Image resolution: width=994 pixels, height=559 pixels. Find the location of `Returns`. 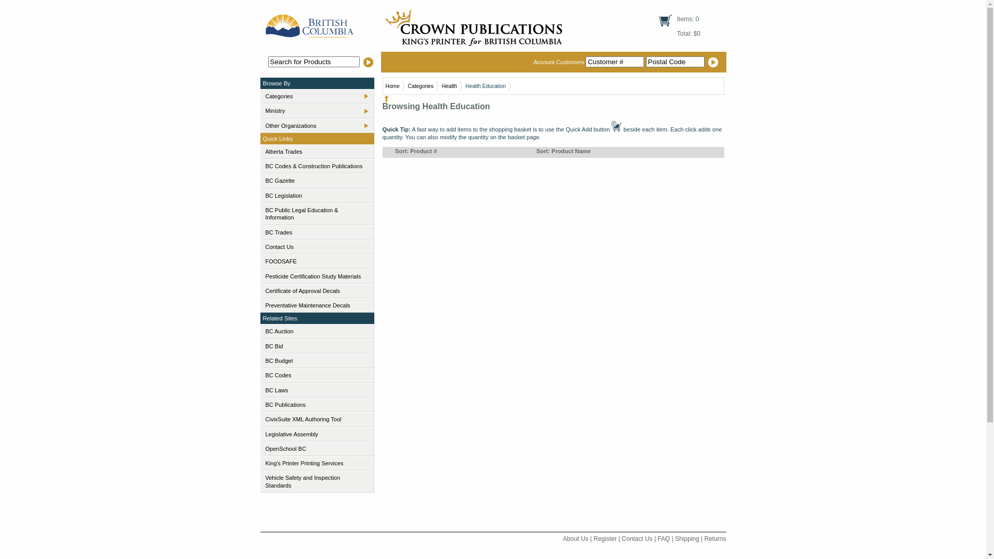

Returns is located at coordinates (715, 539).